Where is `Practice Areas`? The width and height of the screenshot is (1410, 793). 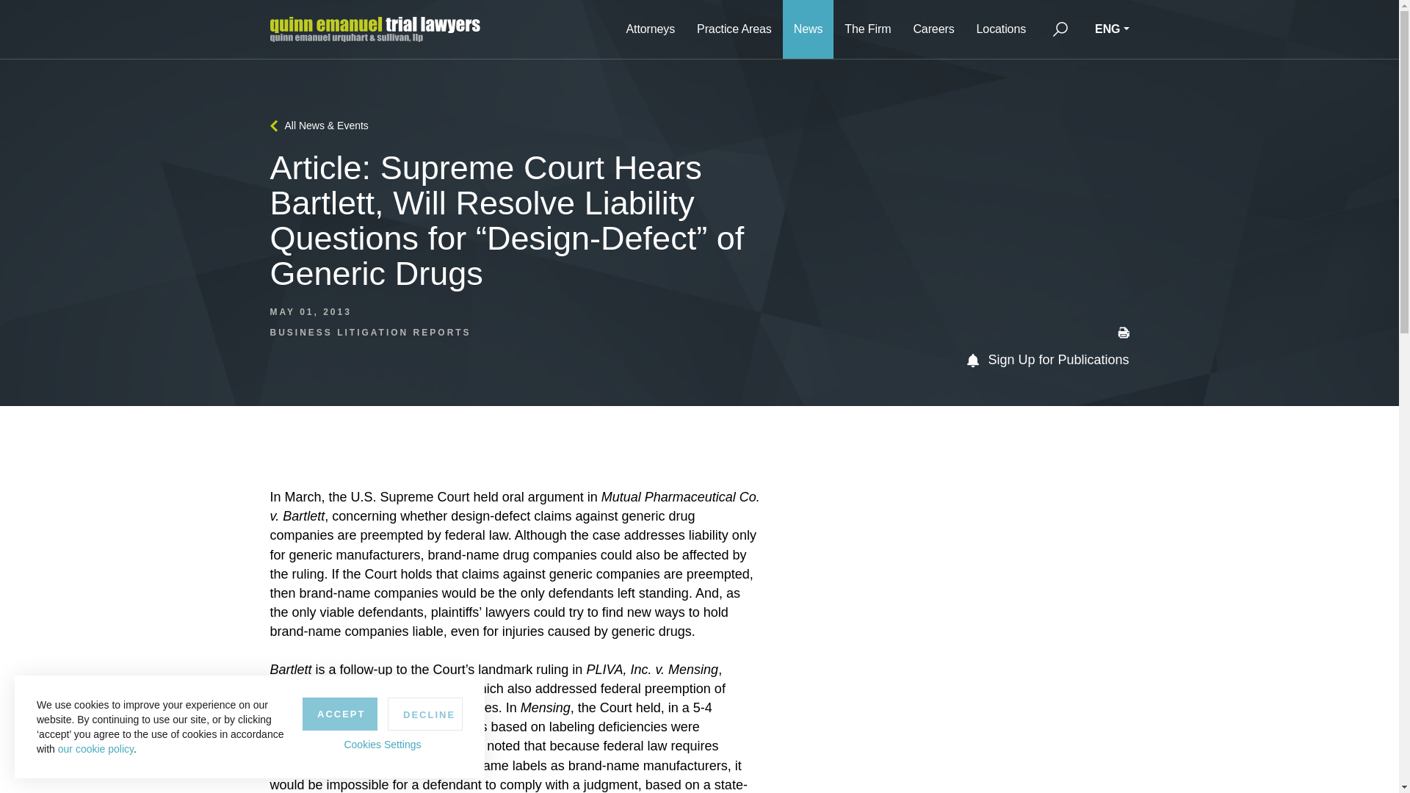
Practice Areas is located at coordinates (734, 29).